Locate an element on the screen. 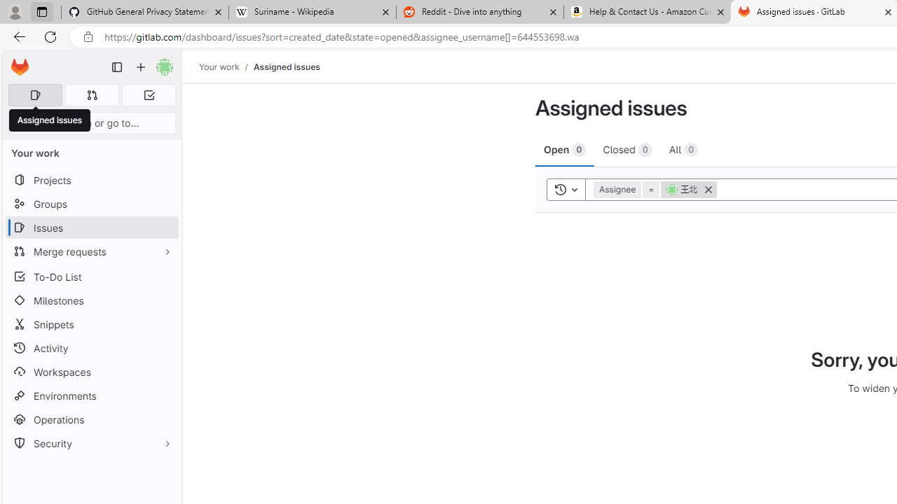 The image size is (897, 504). Projects is located at coordinates (91, 181).